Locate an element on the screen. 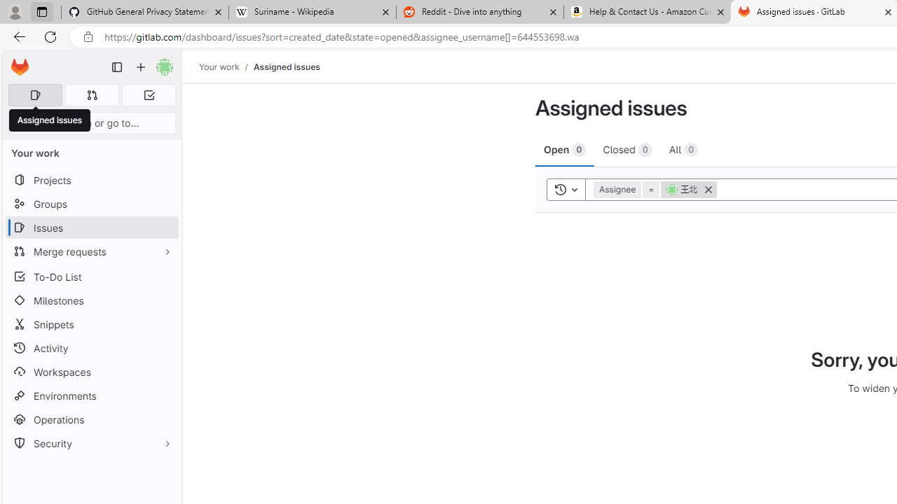 The image size is (897, 504). Projects is located at coordinates (91, 181).